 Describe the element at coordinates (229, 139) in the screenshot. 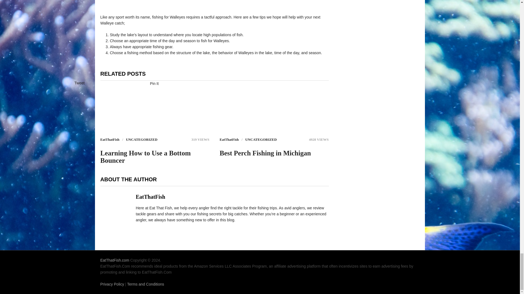

I see `Posts by EatThatFish` at that location.